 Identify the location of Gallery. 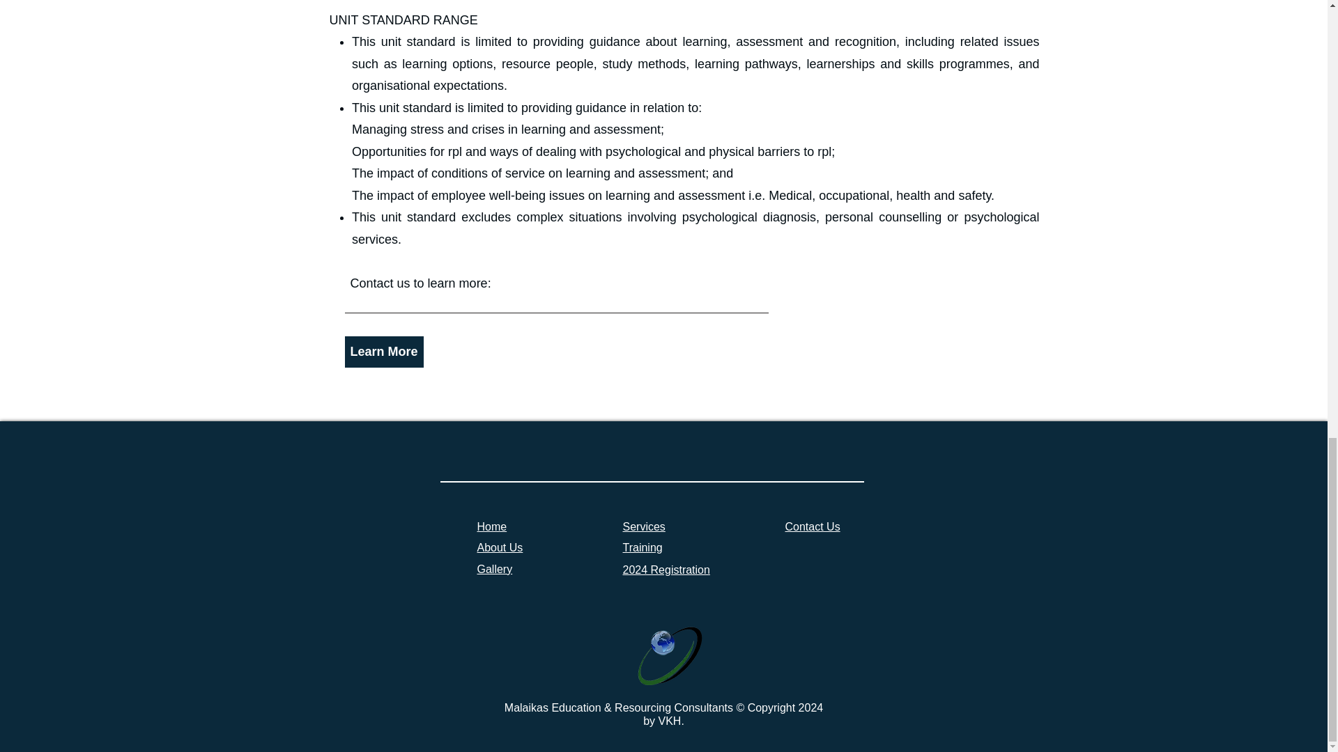
(494, 569).